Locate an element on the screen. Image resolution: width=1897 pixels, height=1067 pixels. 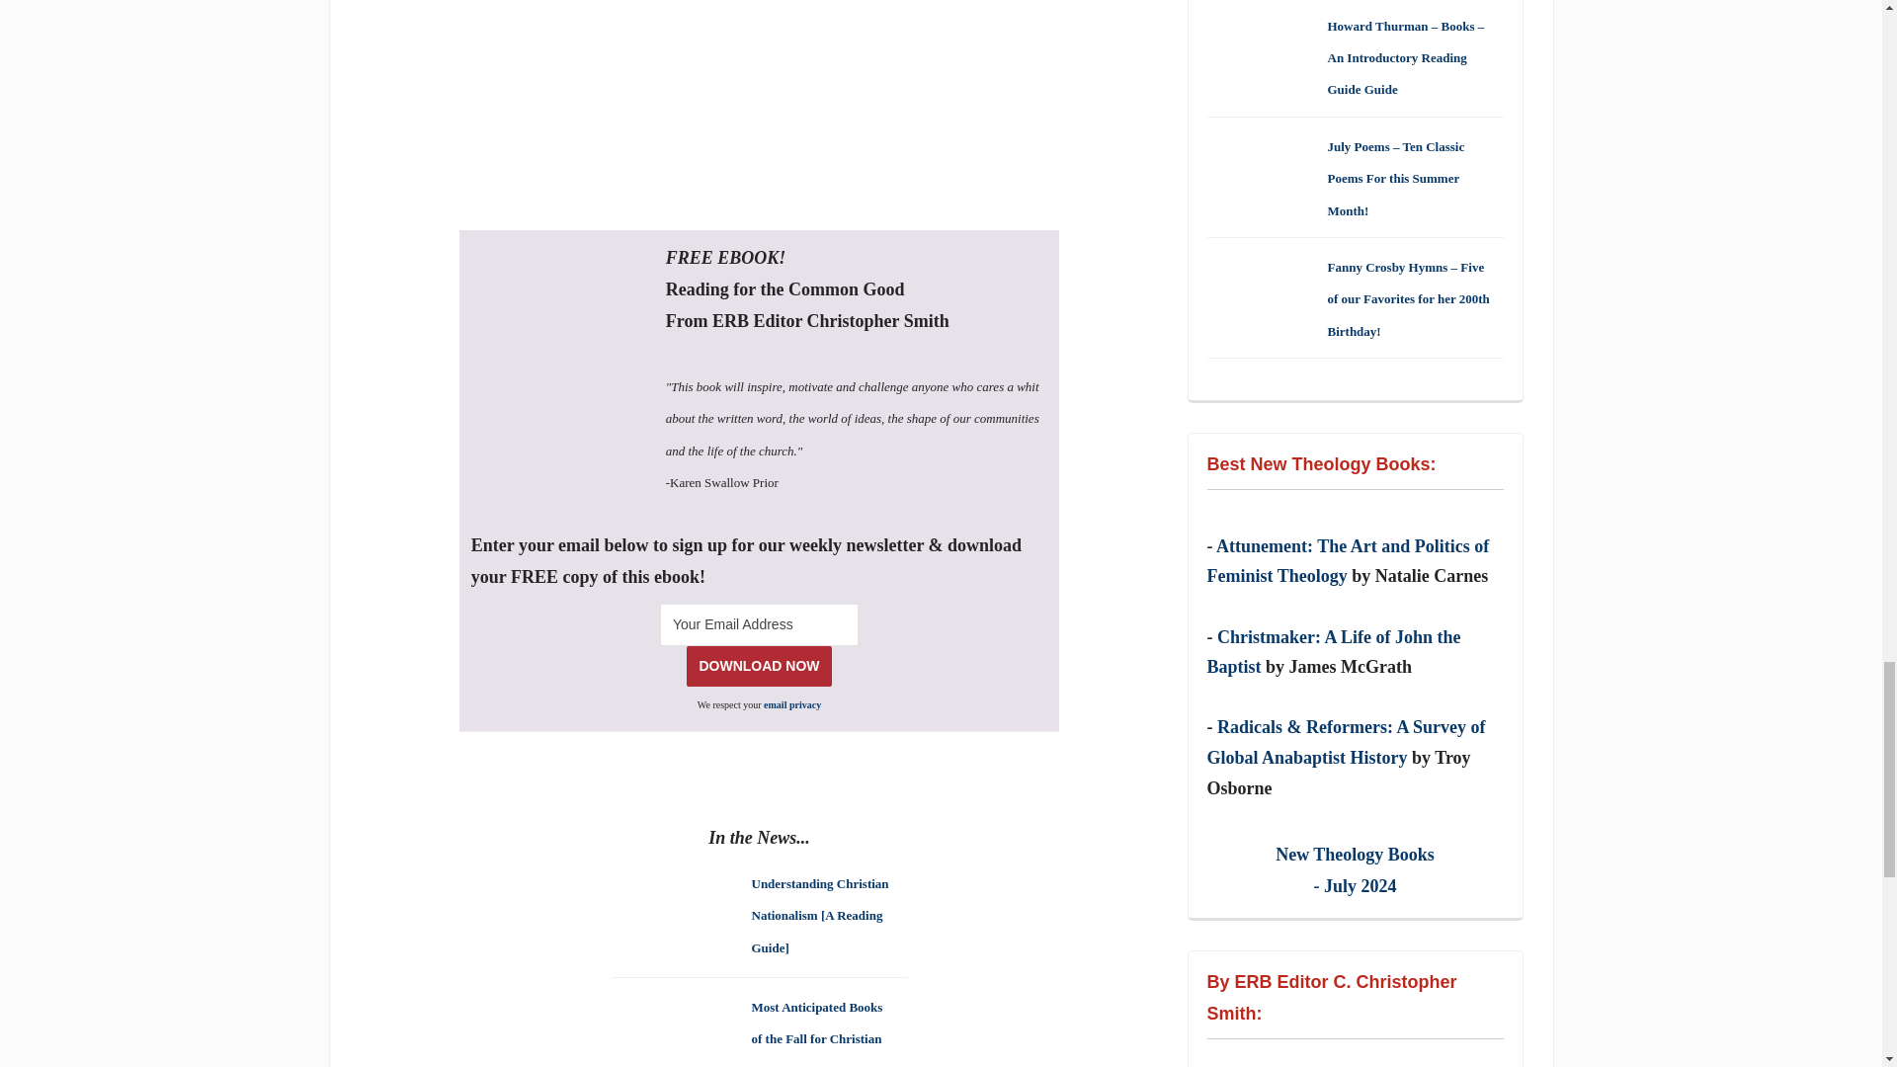
Your Email Address is located at coordinates (759, 624).